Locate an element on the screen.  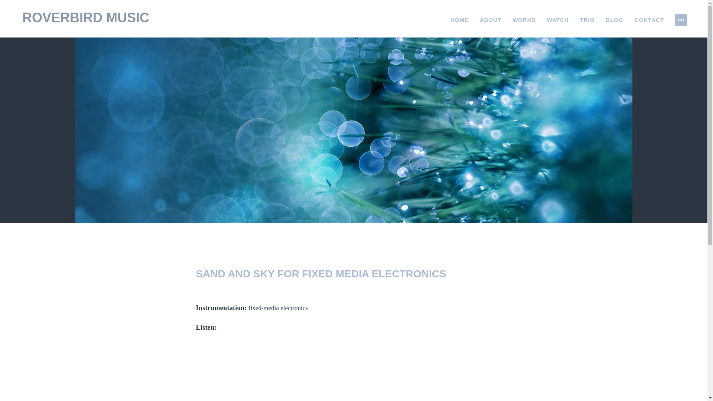
HOME is located at coordinates (459, 20).